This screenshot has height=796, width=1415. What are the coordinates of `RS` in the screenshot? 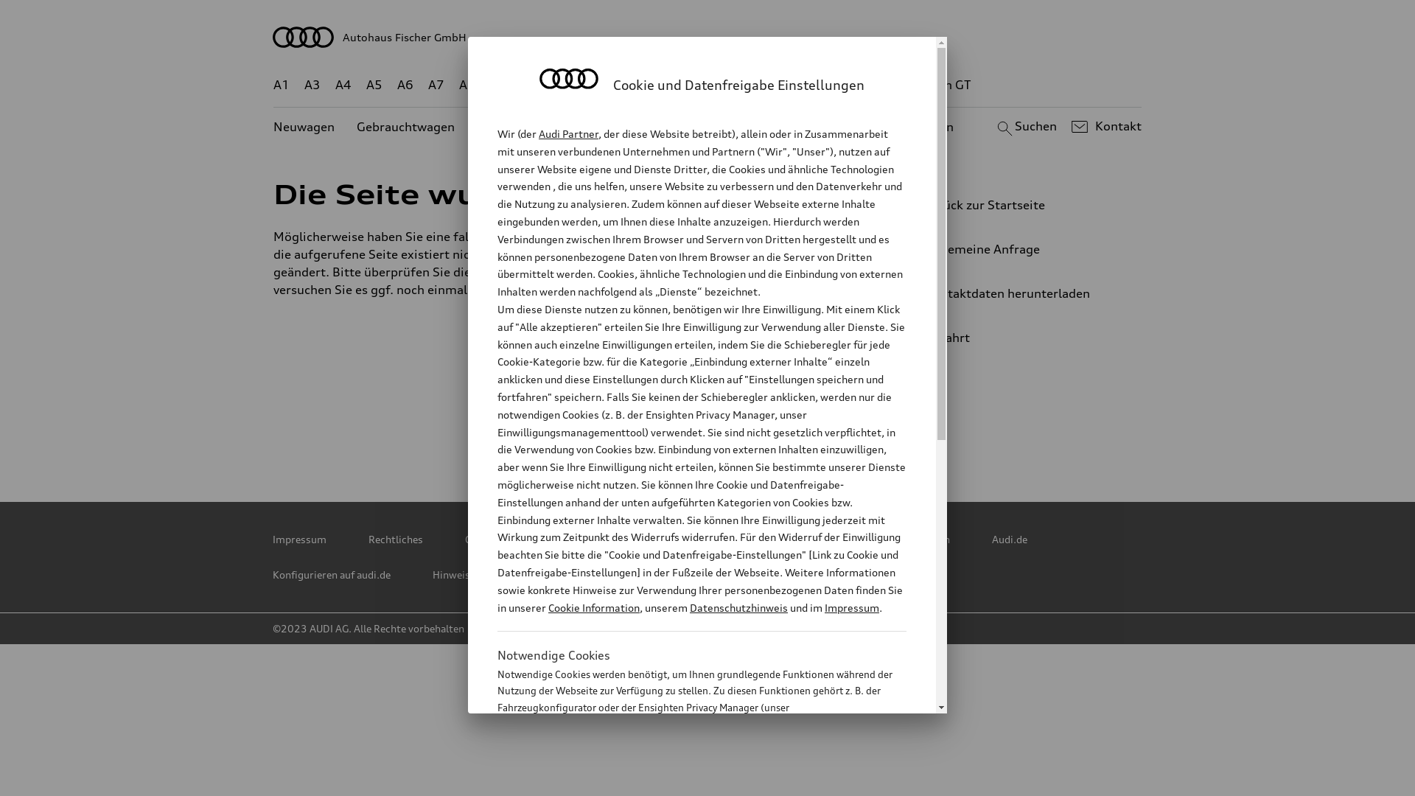 It's located at (842, 85).